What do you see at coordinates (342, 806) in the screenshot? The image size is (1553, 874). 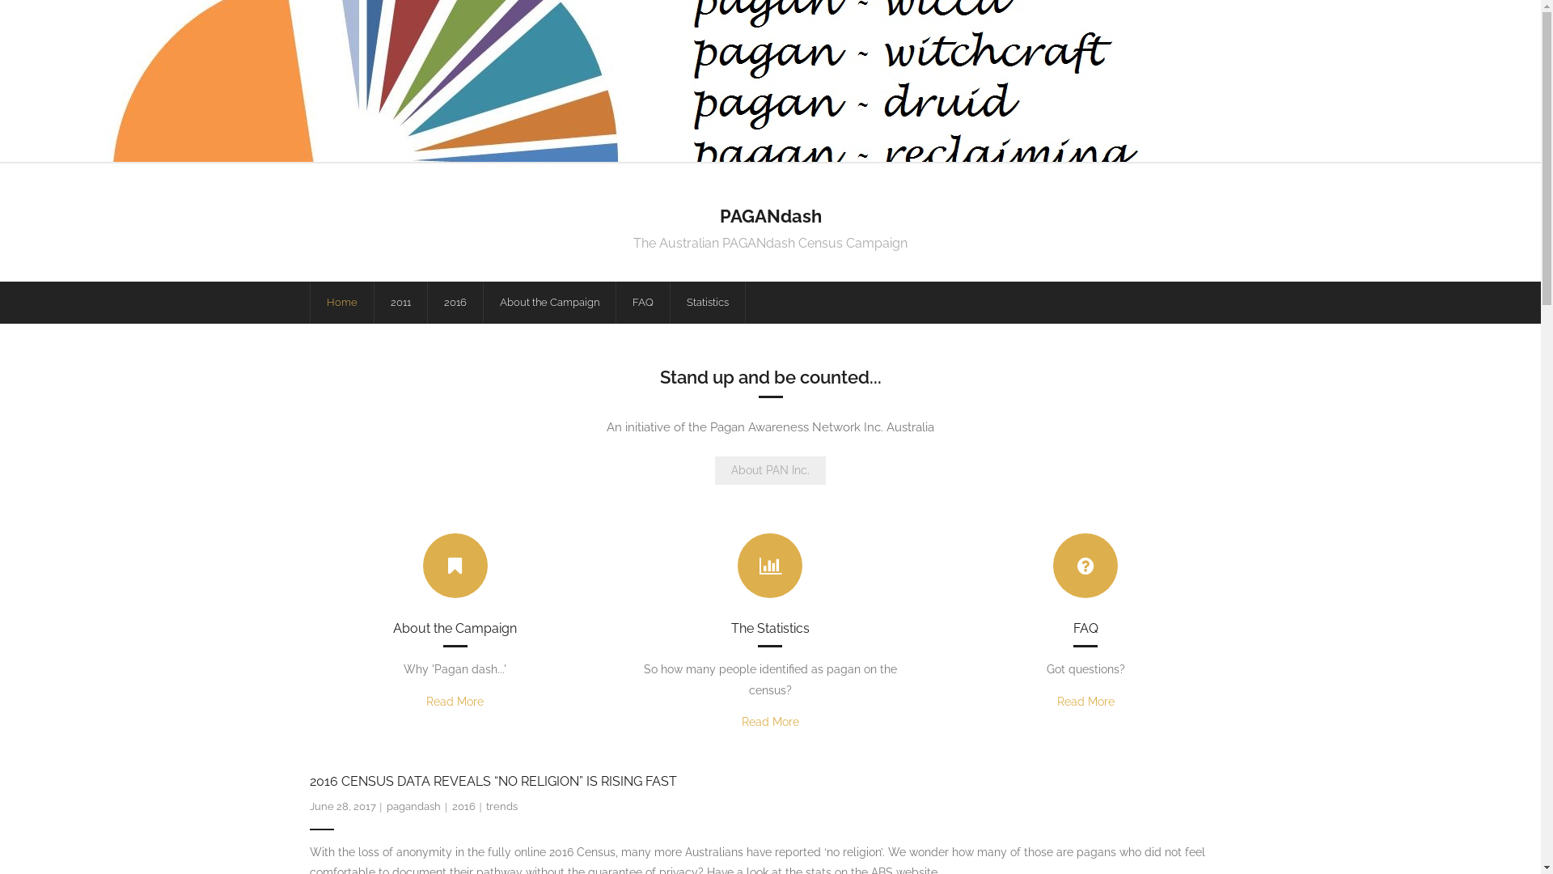 I see `June 28, 2017` at bounding box center [342, 806].